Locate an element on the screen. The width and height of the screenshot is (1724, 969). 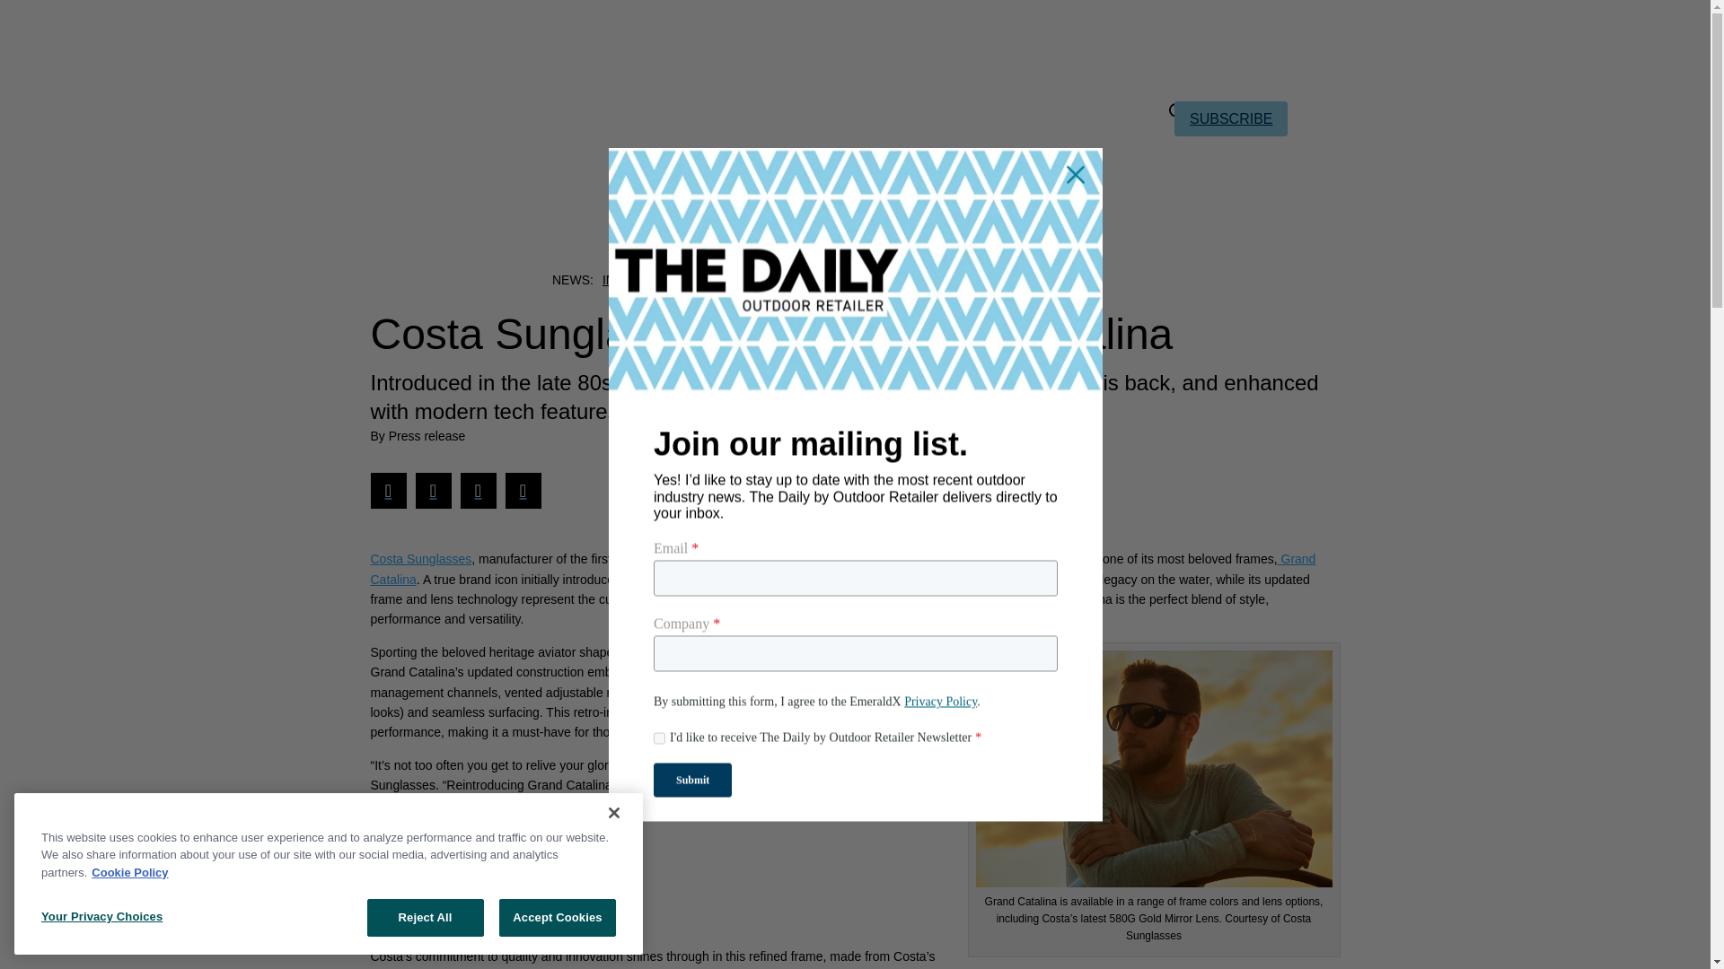
3rd party ad content is located at coordinates (854, 48).